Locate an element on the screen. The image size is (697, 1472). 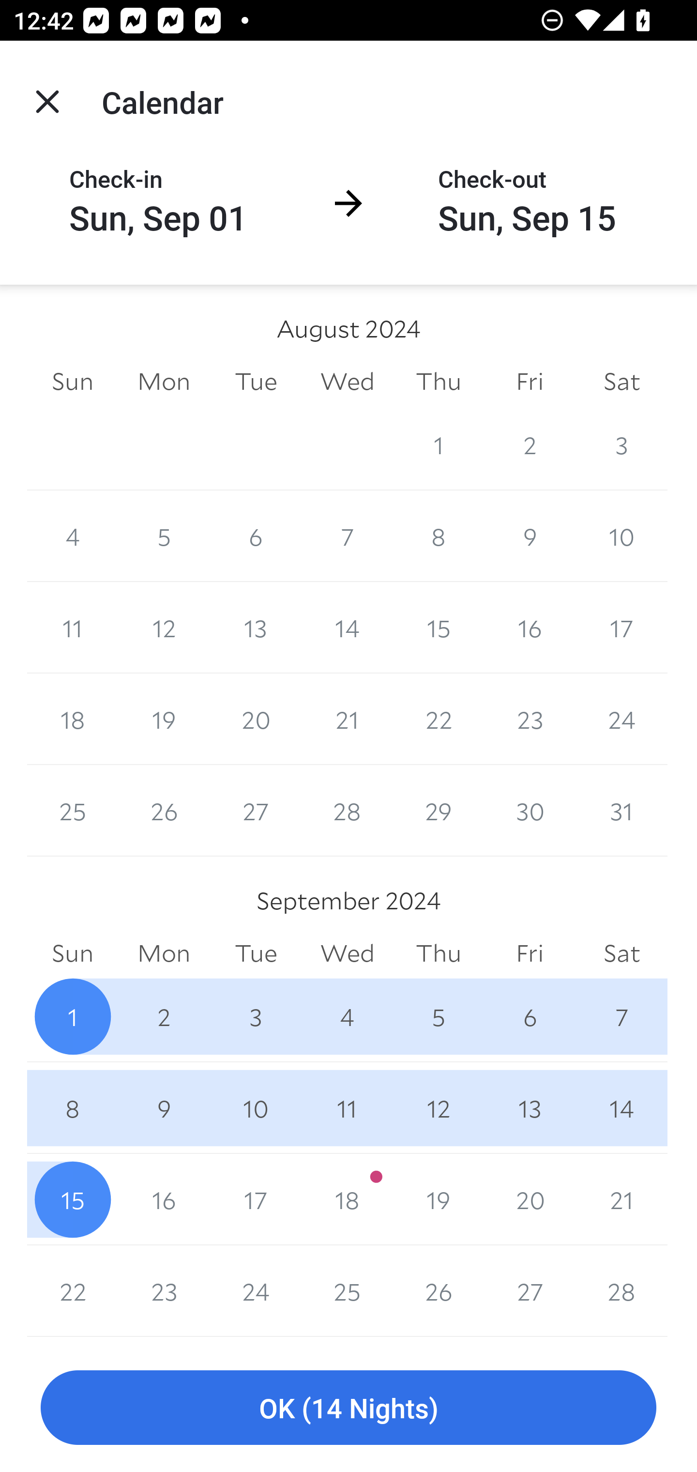
Fri is located at coordinates (530, 381).